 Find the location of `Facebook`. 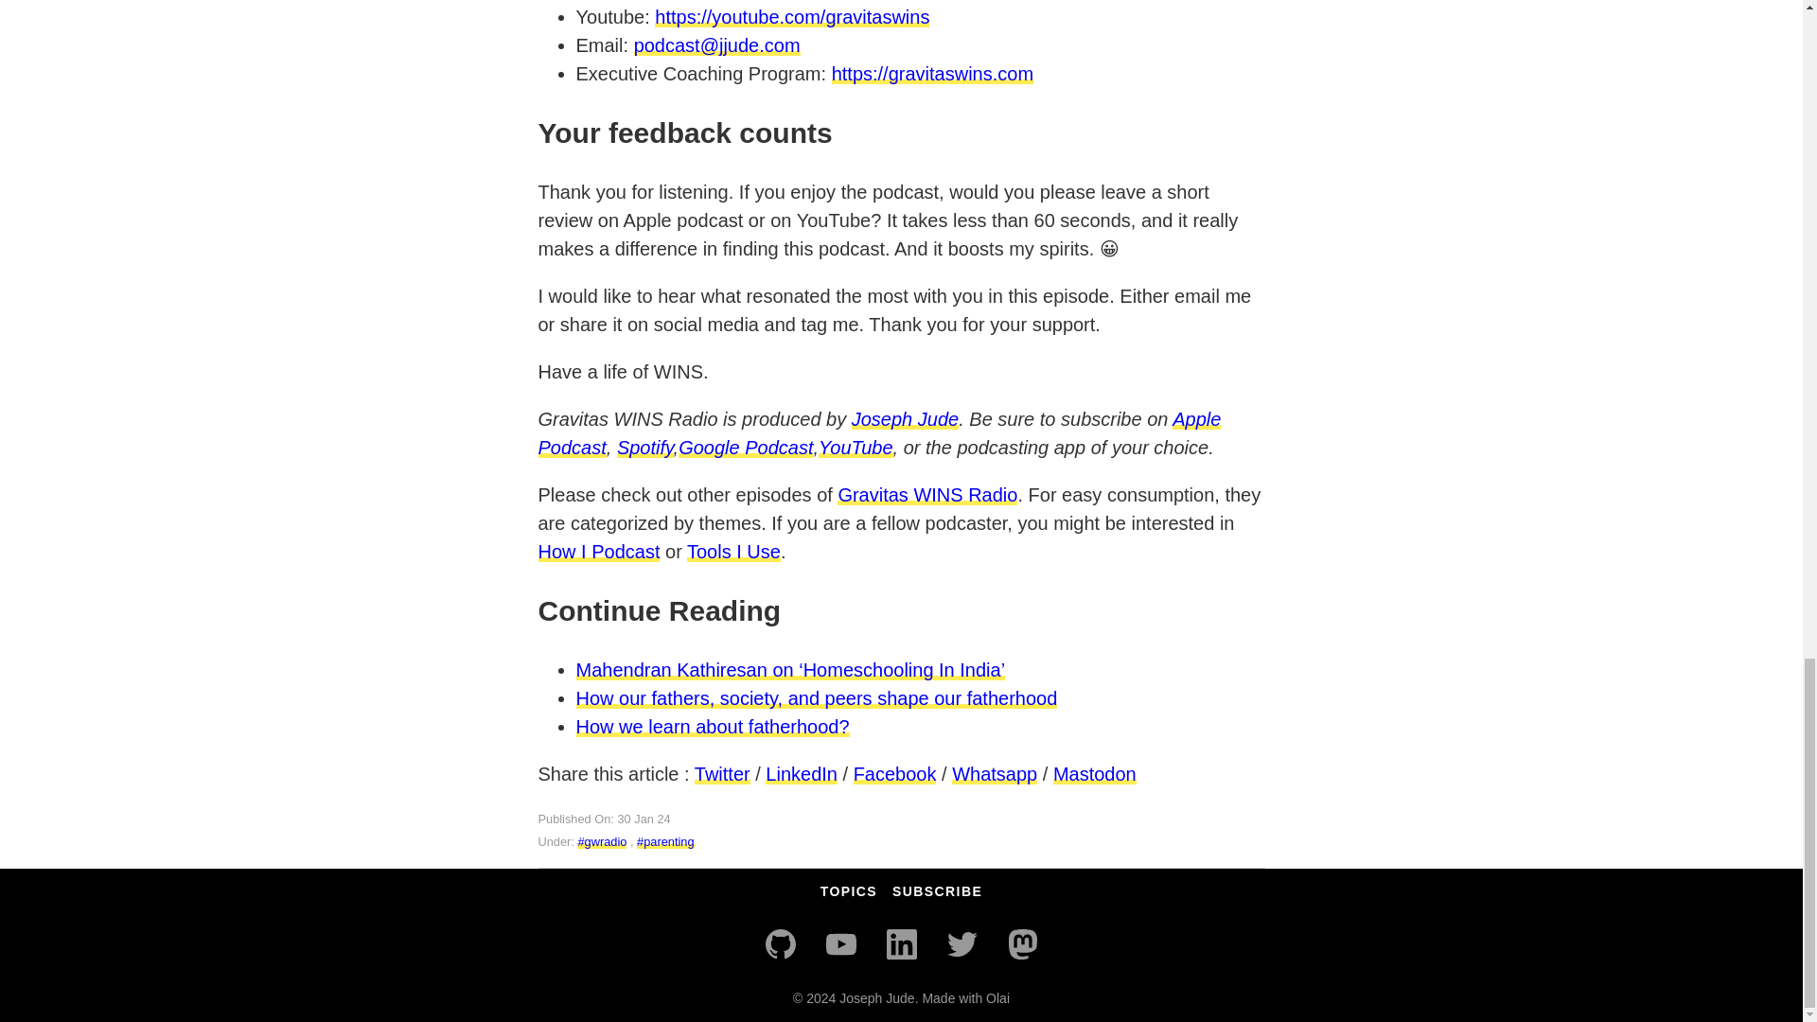

Facebook is located at coordinates (895, 774).